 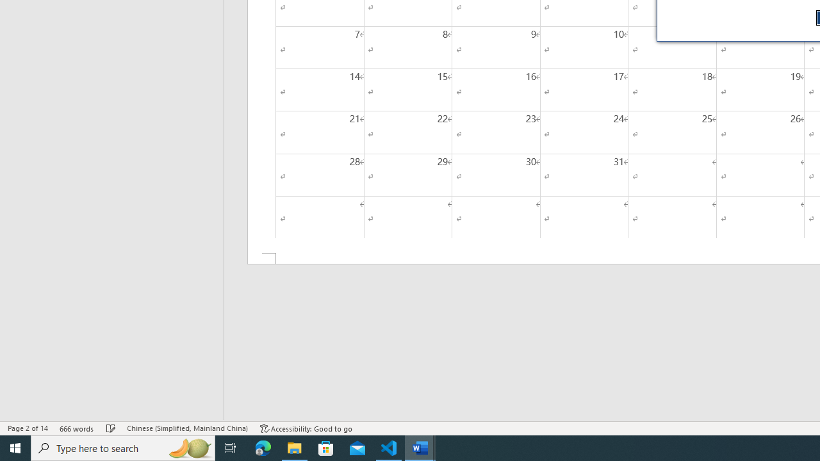 What do you see at coordinates (111, 428) in the screenshot?
I see `Spelling and Grammar Check Checking` at bounding box center [111, 428].